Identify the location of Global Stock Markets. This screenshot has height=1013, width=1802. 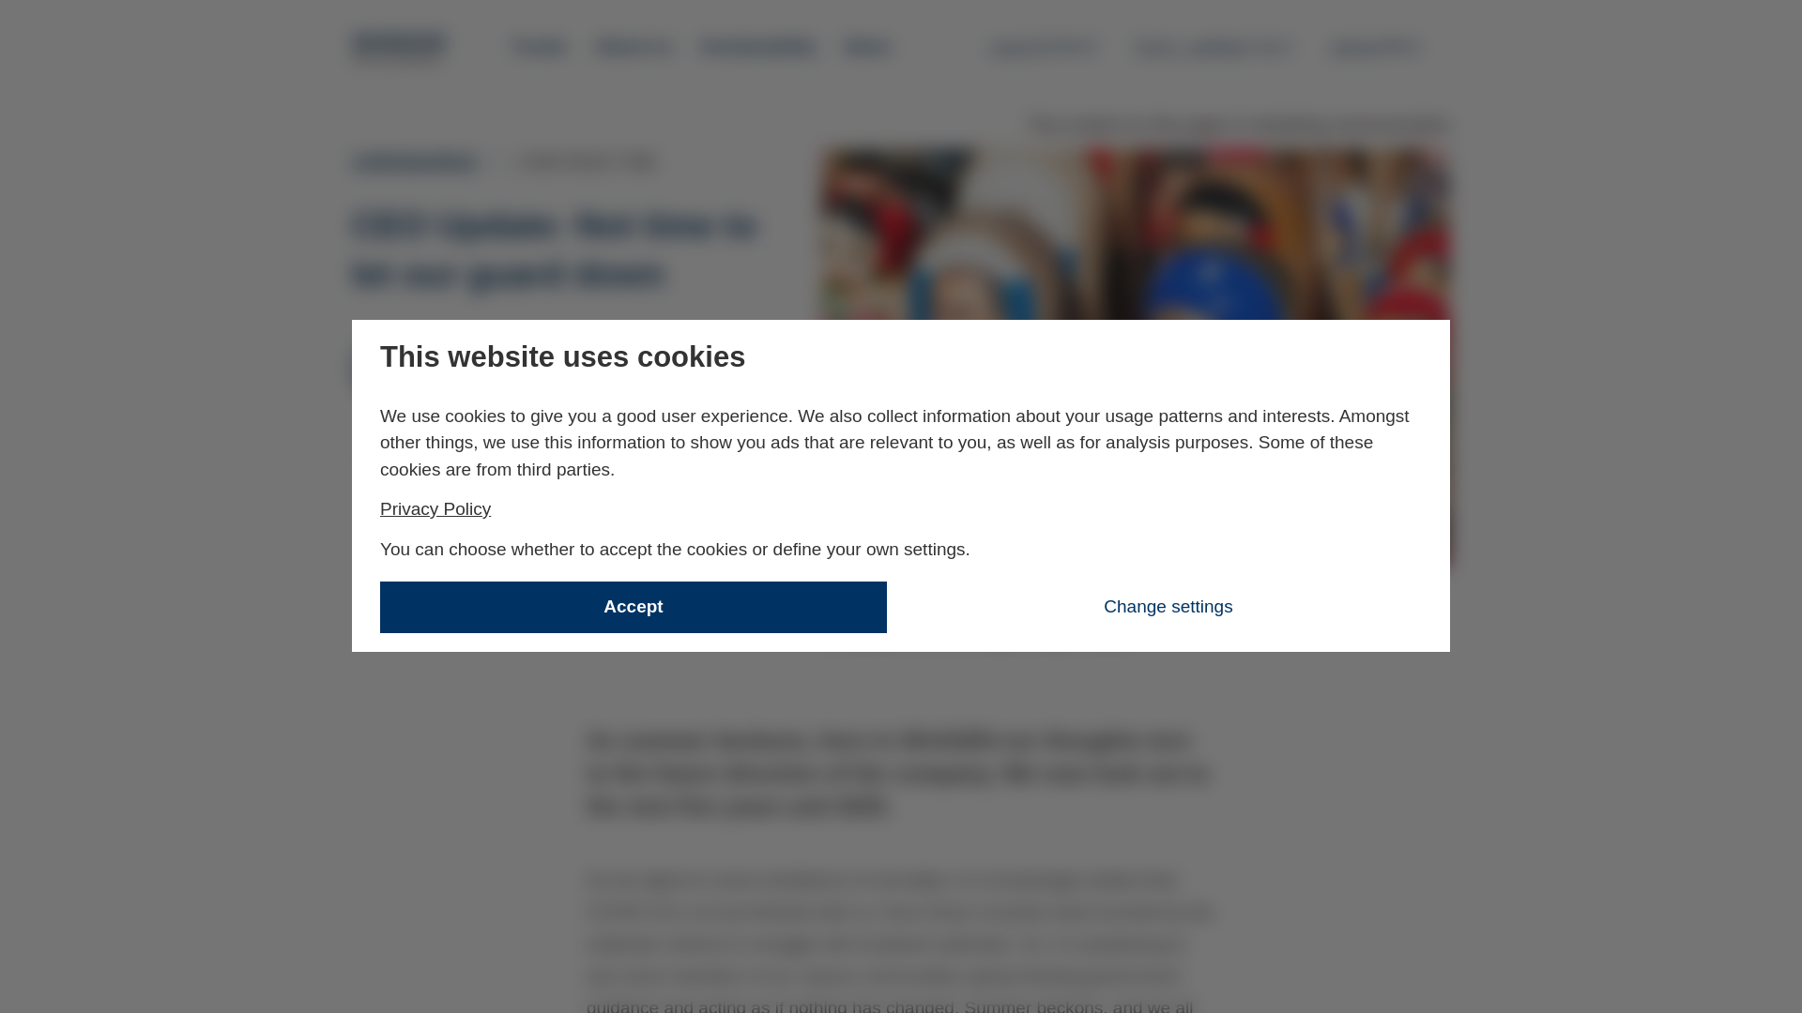
(441, 458).